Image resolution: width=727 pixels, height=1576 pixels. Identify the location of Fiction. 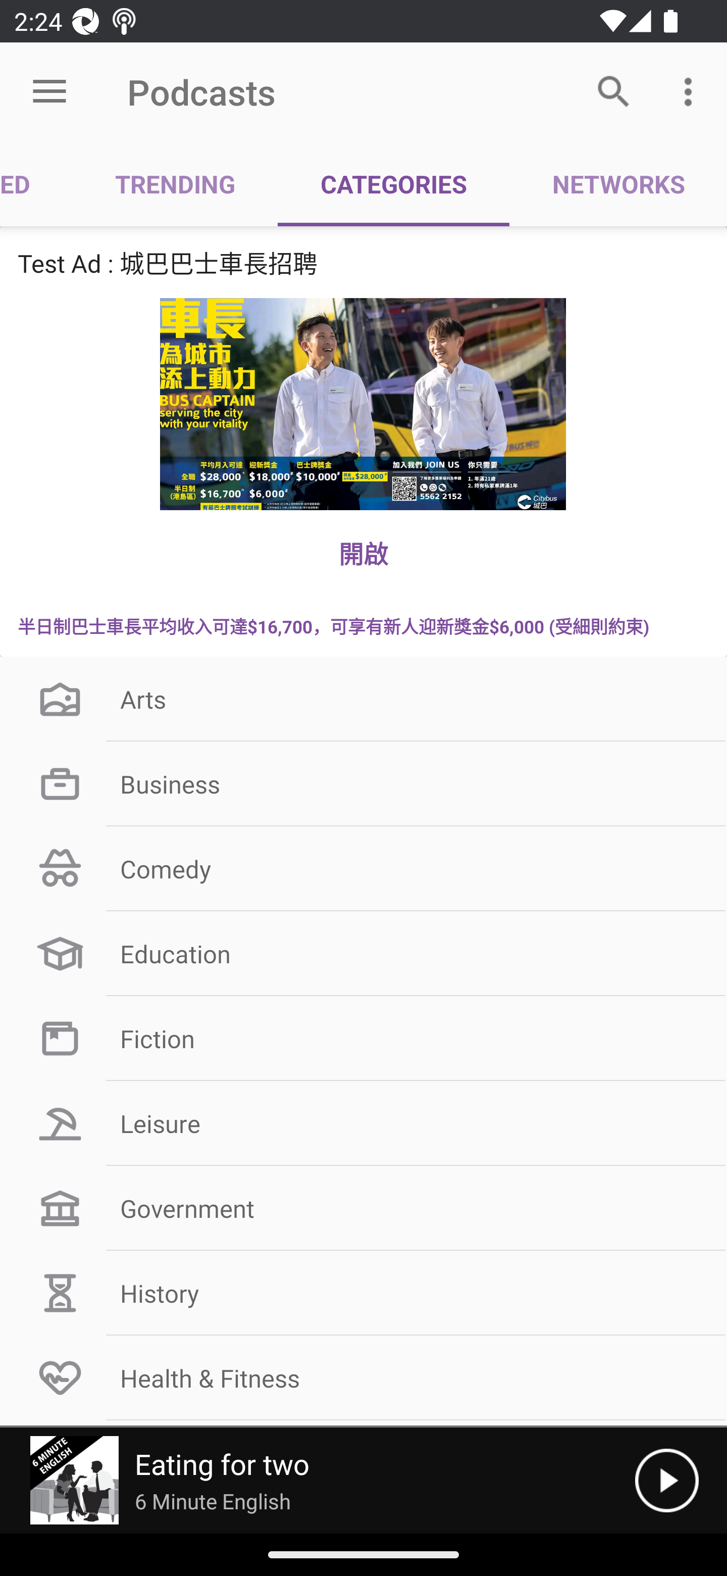
(363, 1039).